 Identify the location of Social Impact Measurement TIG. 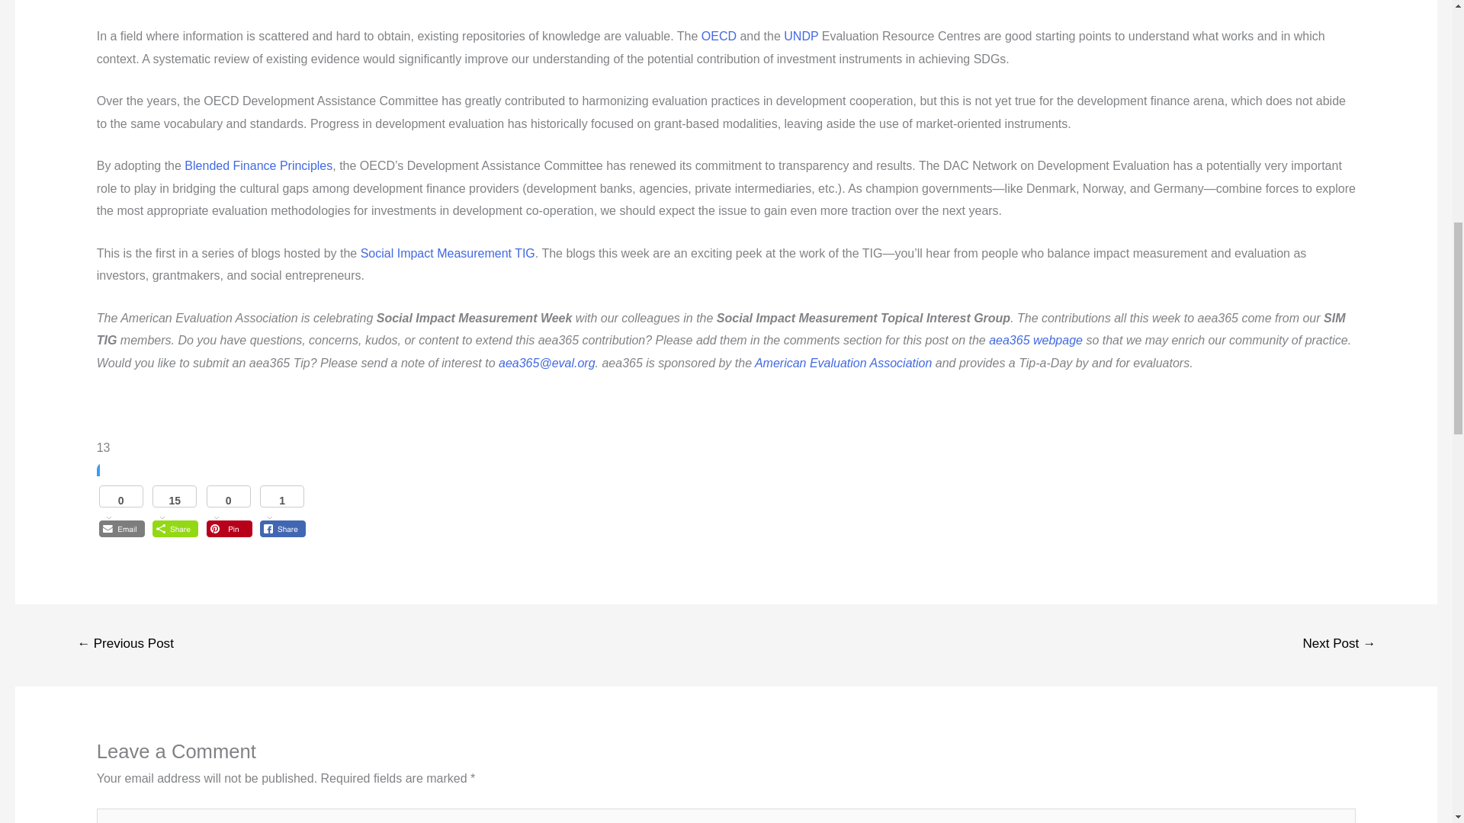
(448, 253).